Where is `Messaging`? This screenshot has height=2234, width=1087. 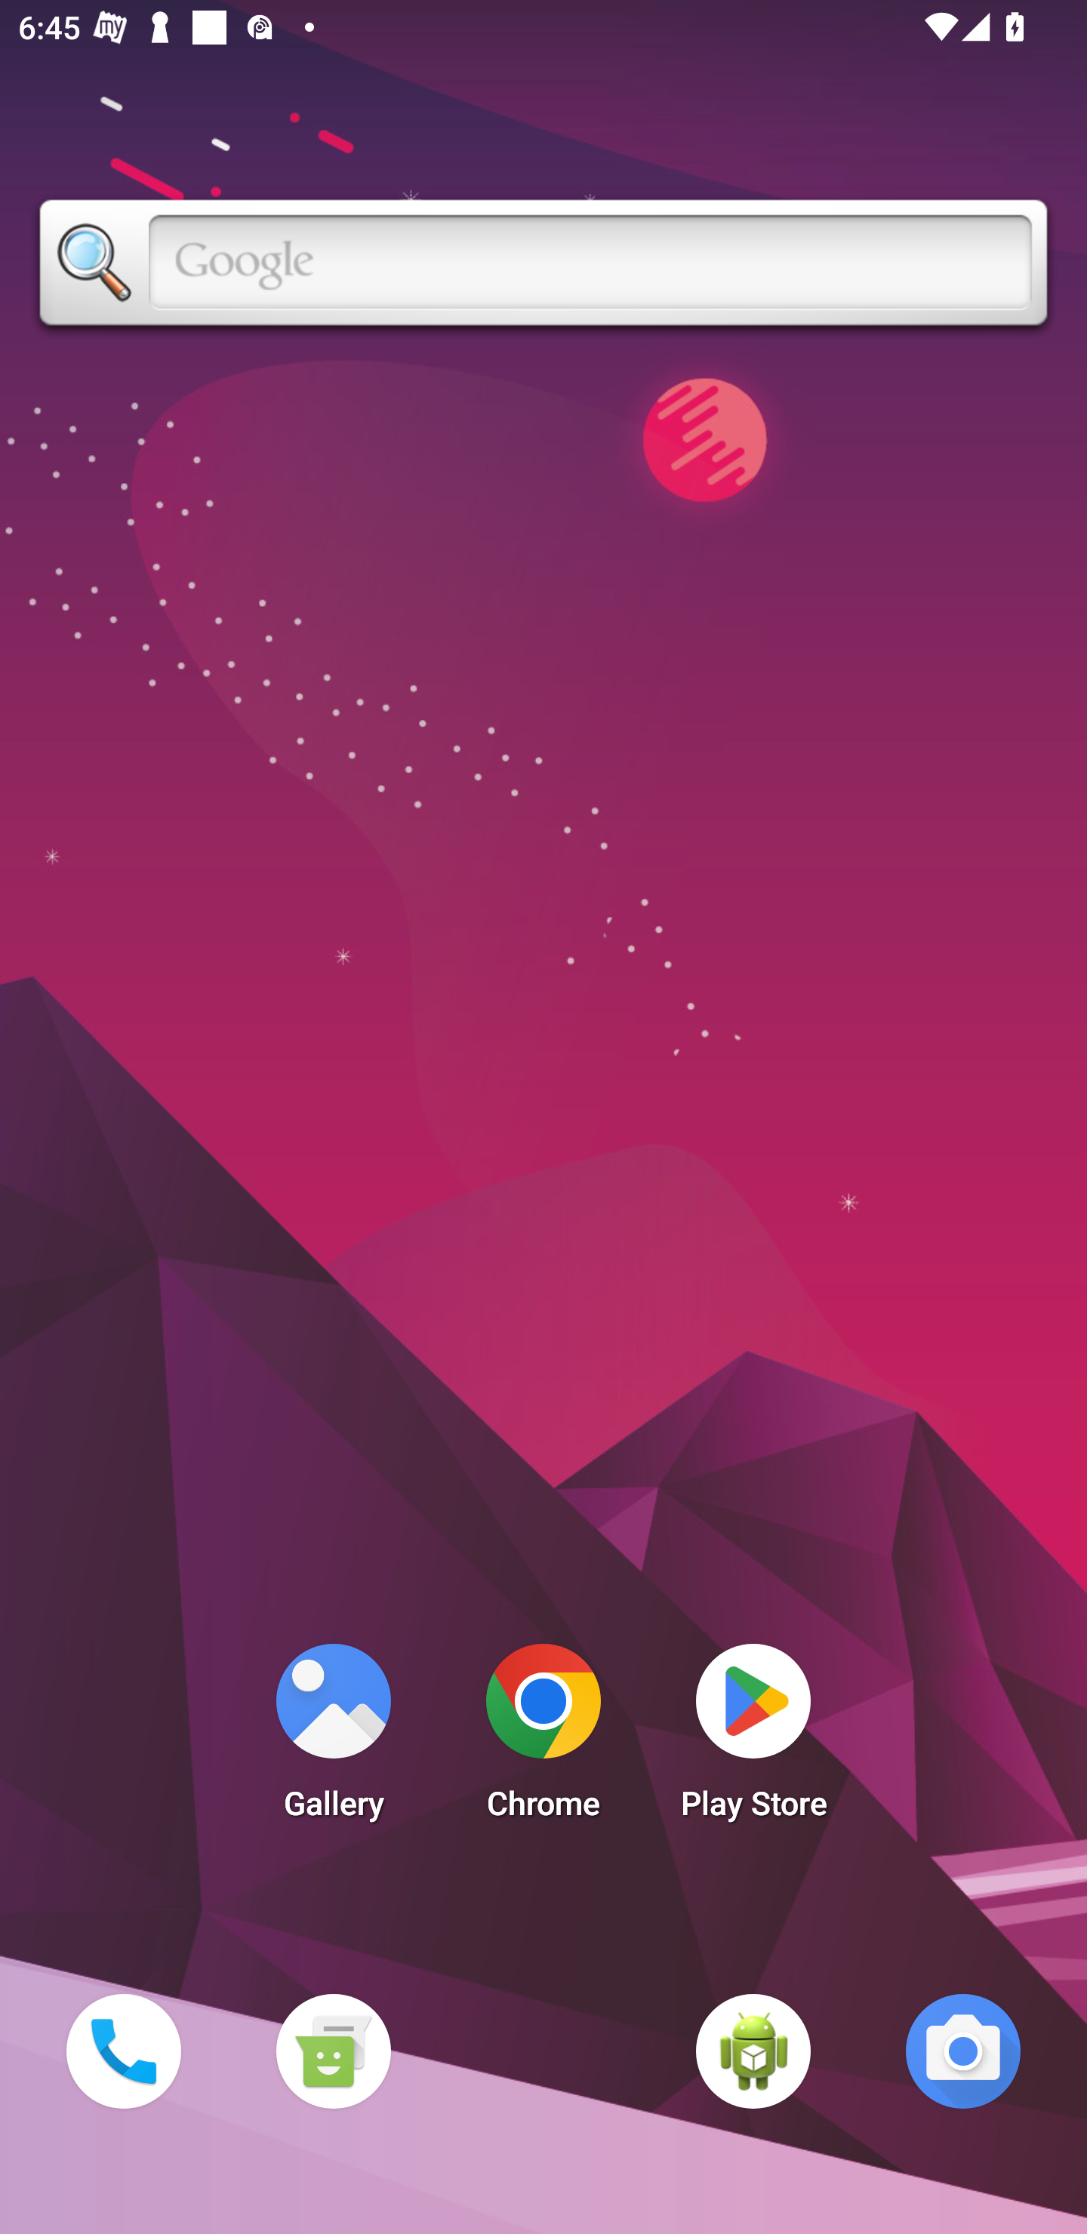
Messaging is located at coordinates (333, 2051).